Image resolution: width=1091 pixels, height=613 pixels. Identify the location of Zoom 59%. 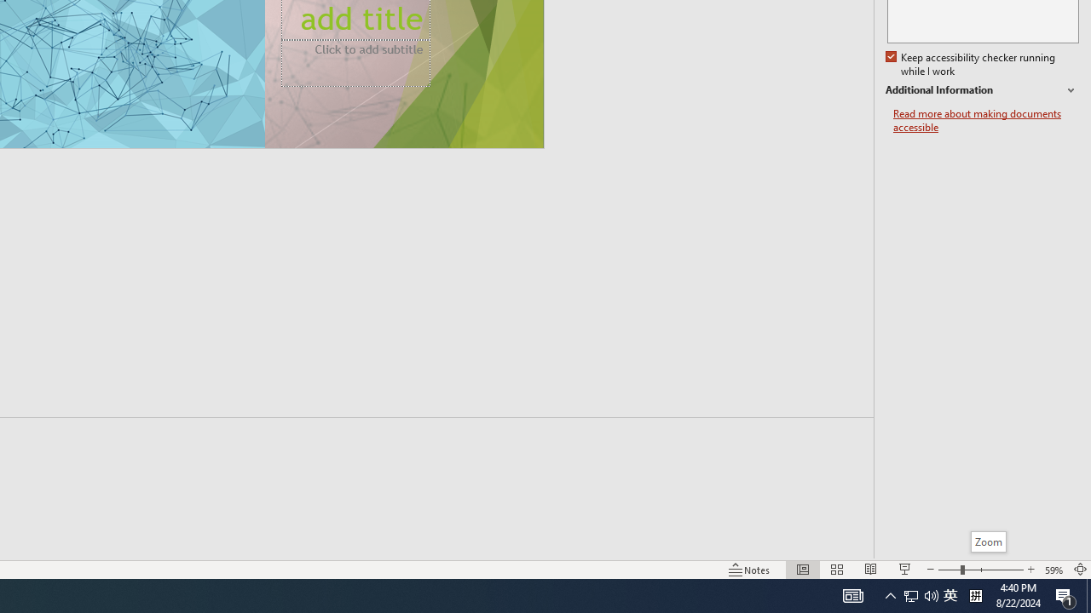
(1053, 569).